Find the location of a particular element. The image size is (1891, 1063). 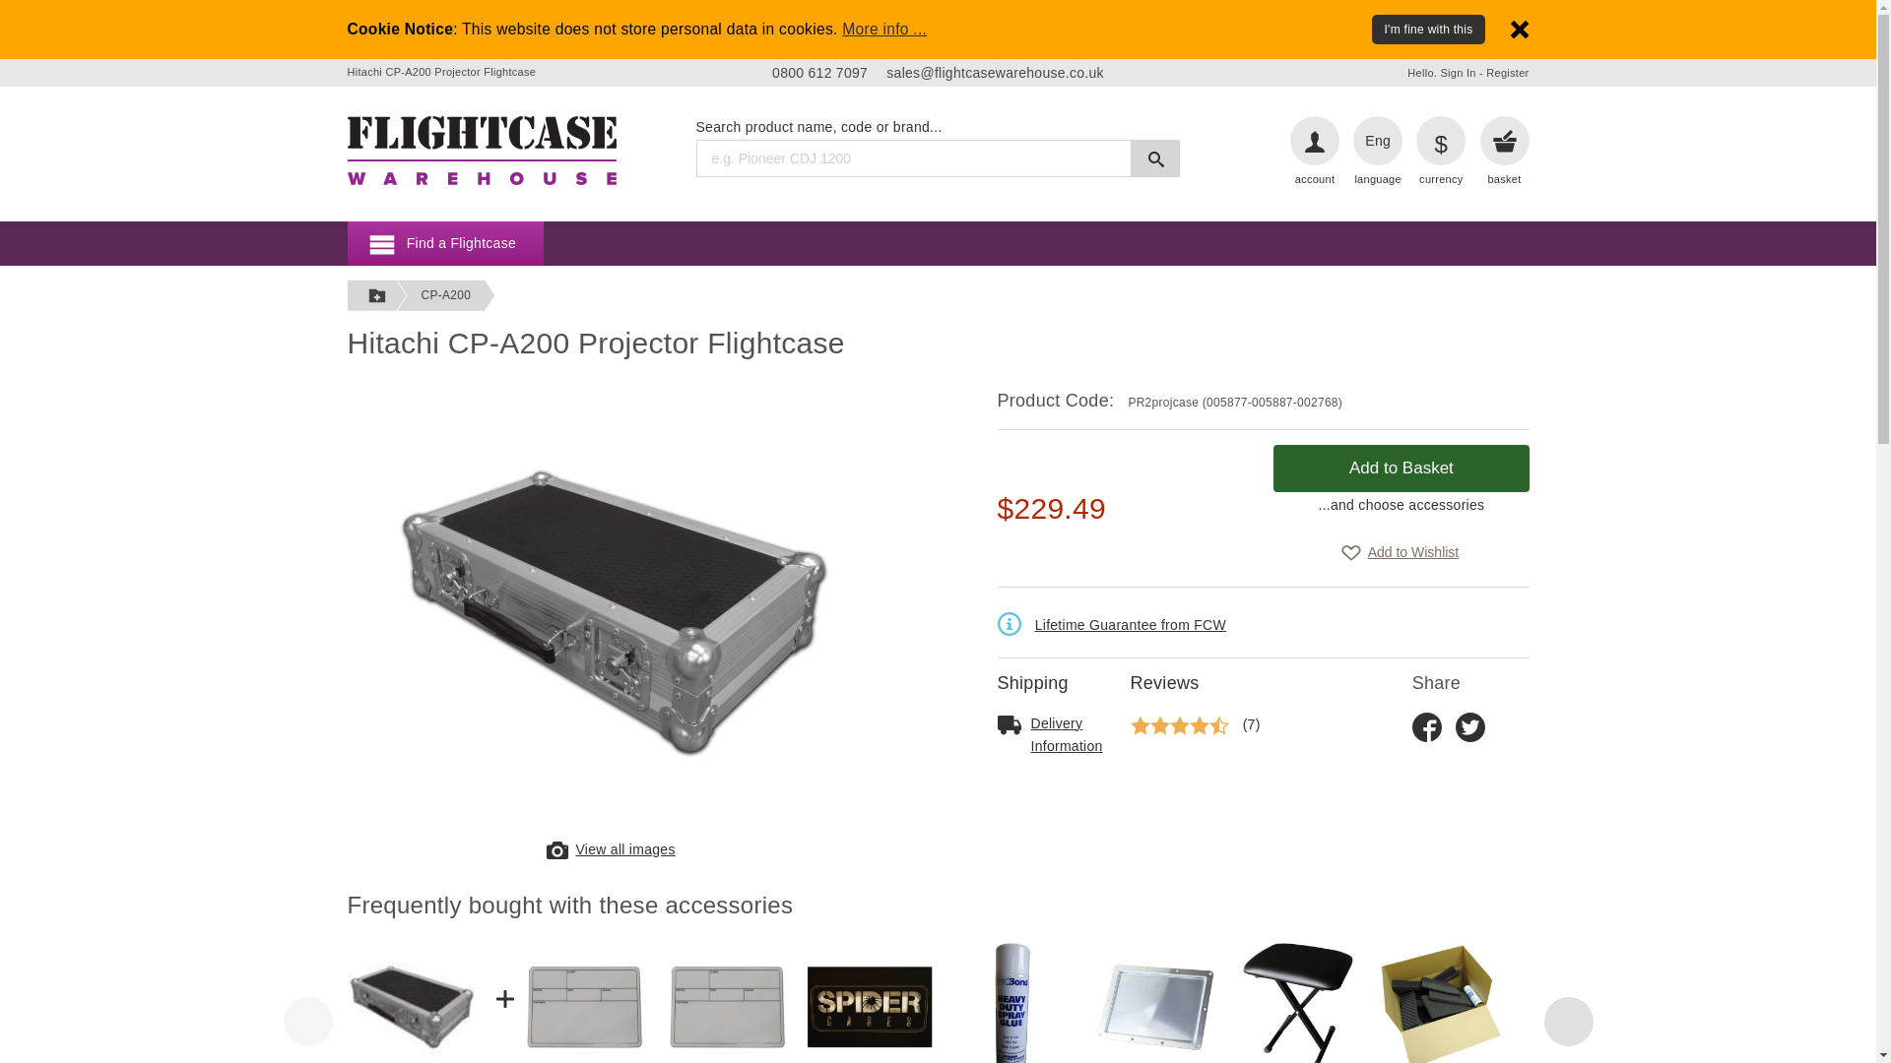

Hello. Sign In is located at coordinates (1440, 73).